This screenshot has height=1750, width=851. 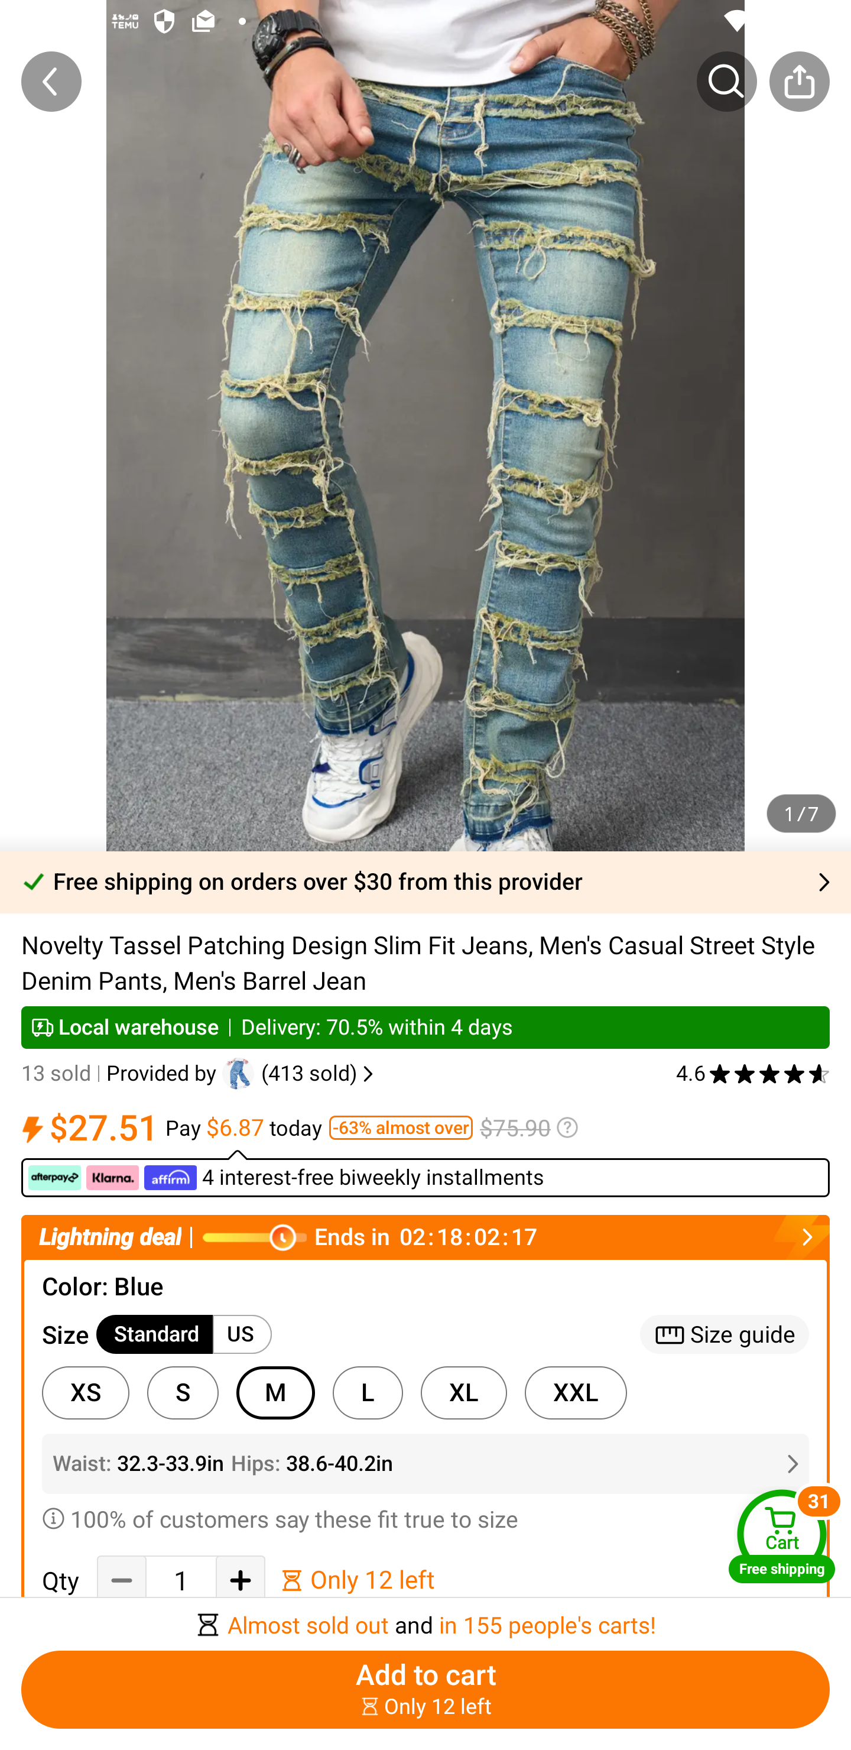 I want to click on Decrease Quantity Button, so click(x=122, y=1580).